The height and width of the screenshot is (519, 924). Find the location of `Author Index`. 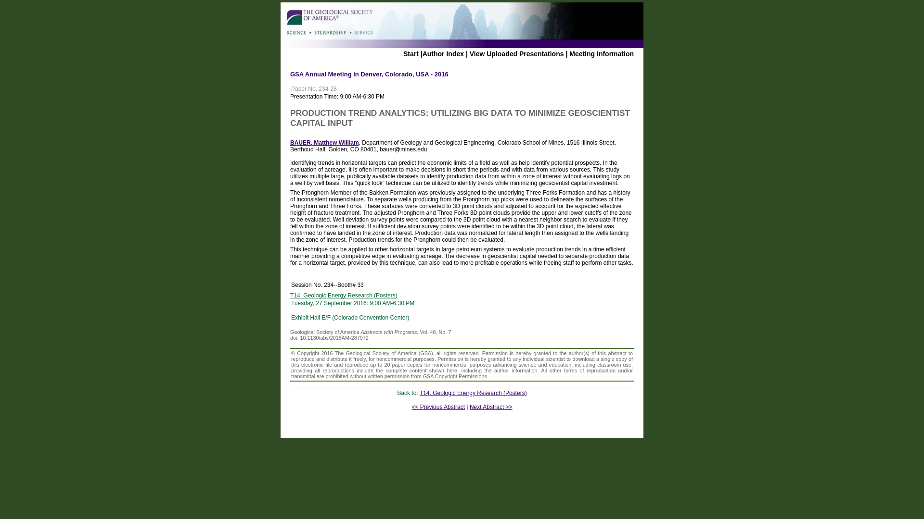

Author Index is located at coordinates (443, 53).